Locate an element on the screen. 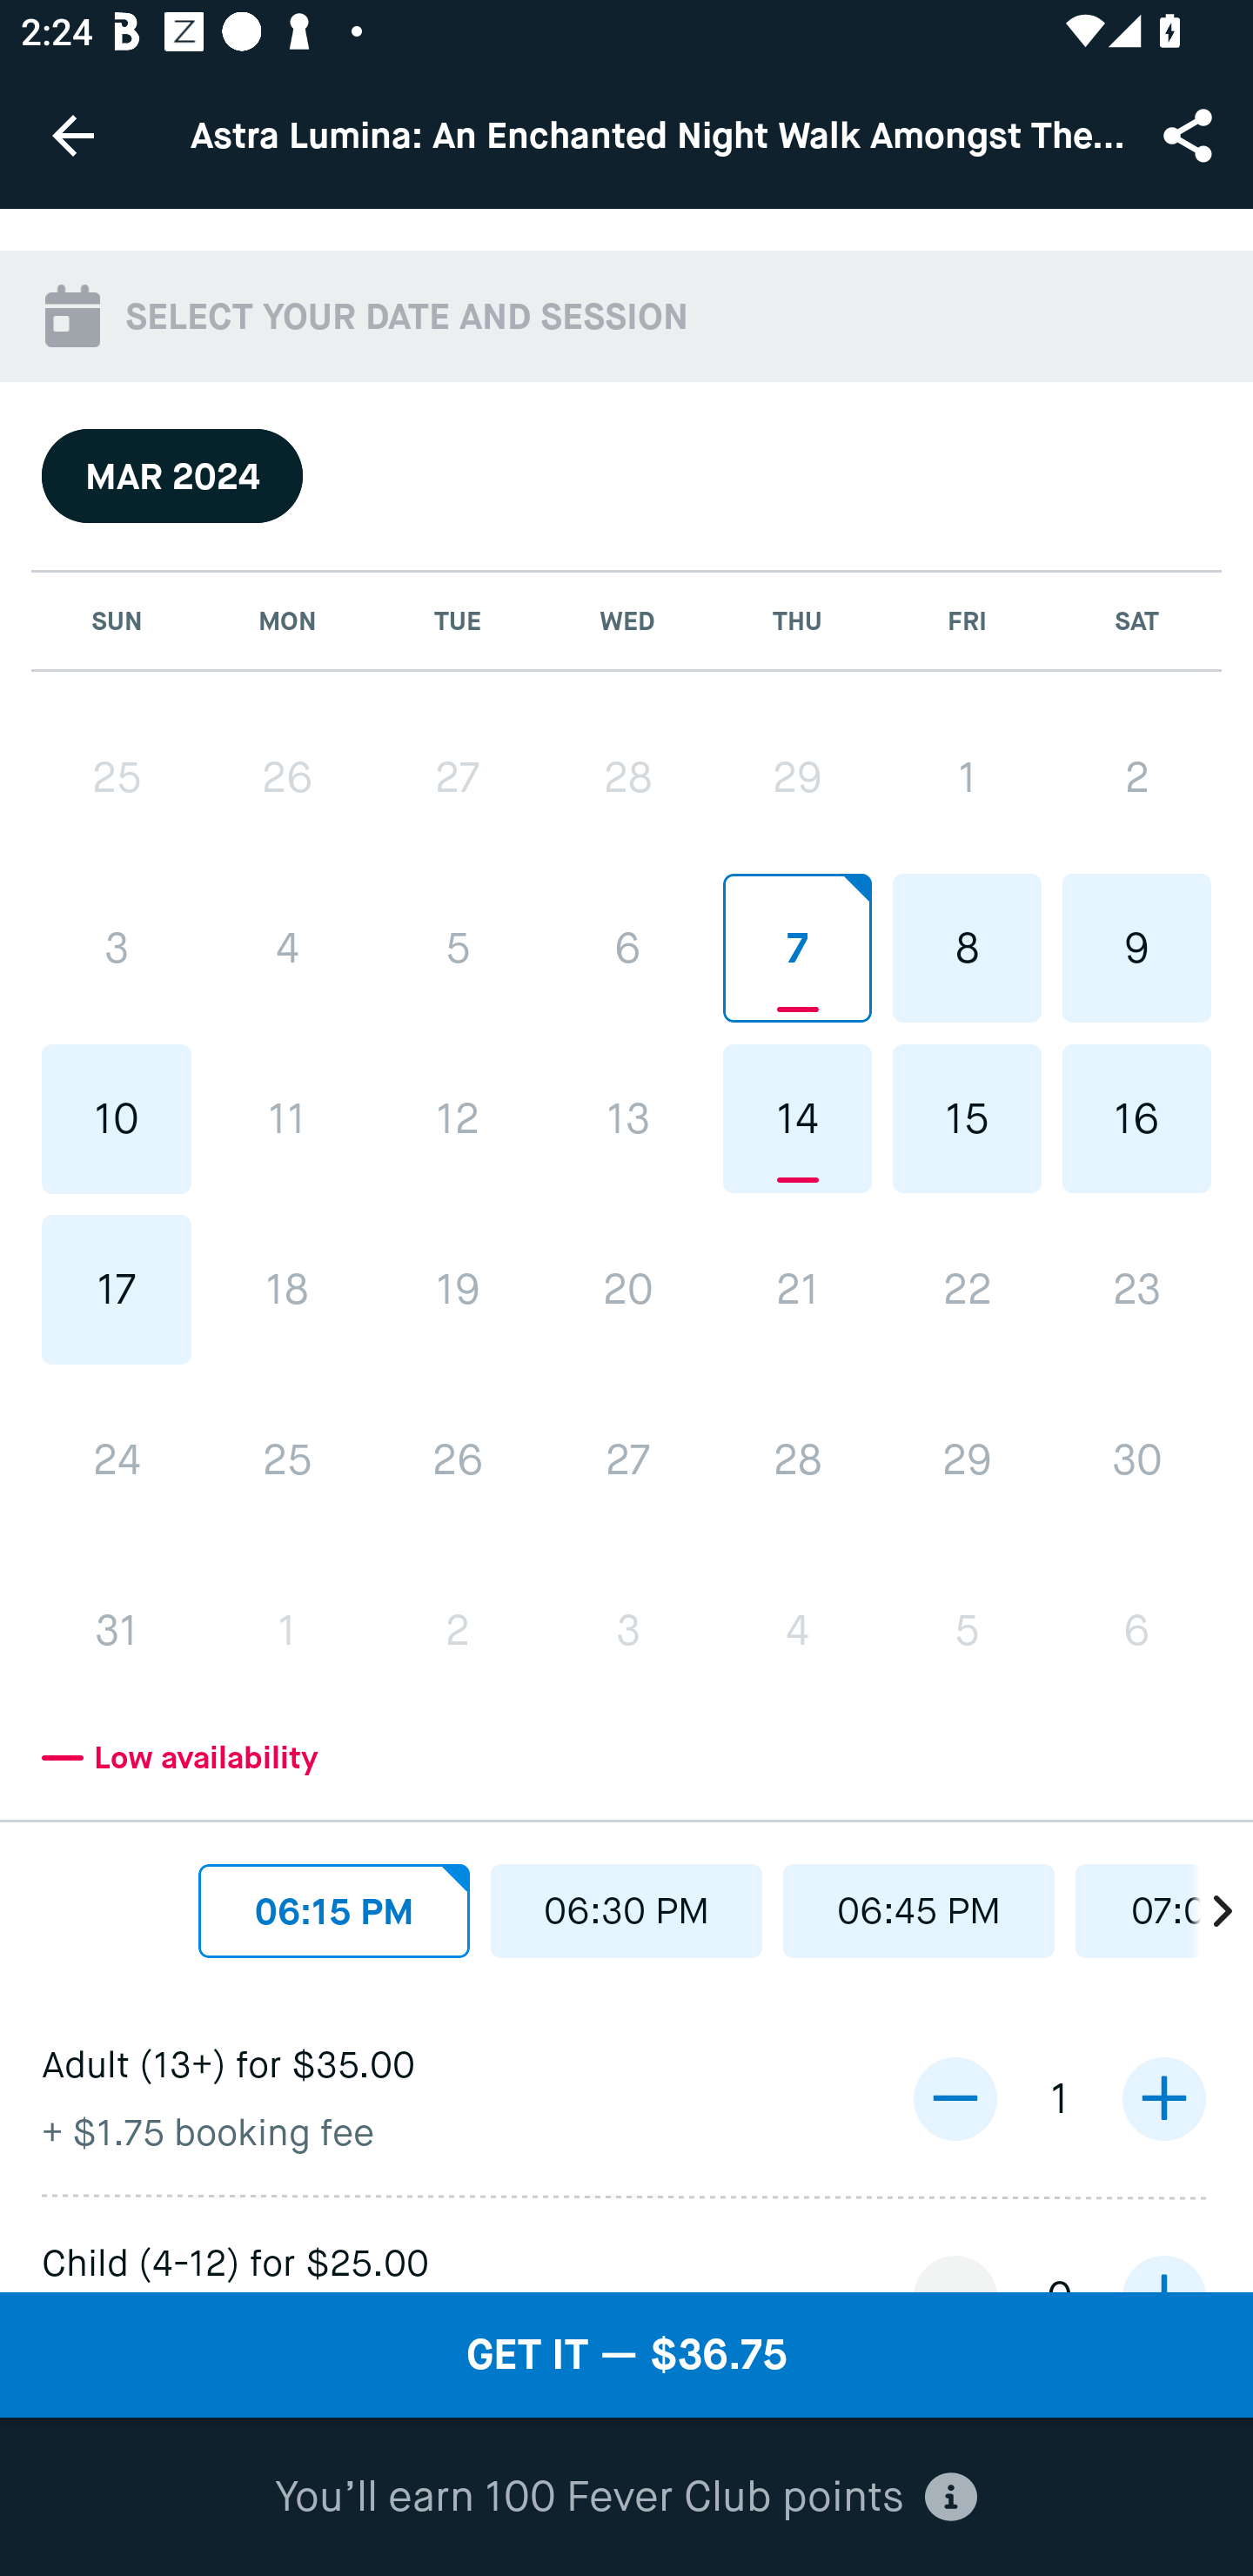 The height and width of the screenshot is (2576, 1253). MAR 2024 is located at coordinates (172, 475).